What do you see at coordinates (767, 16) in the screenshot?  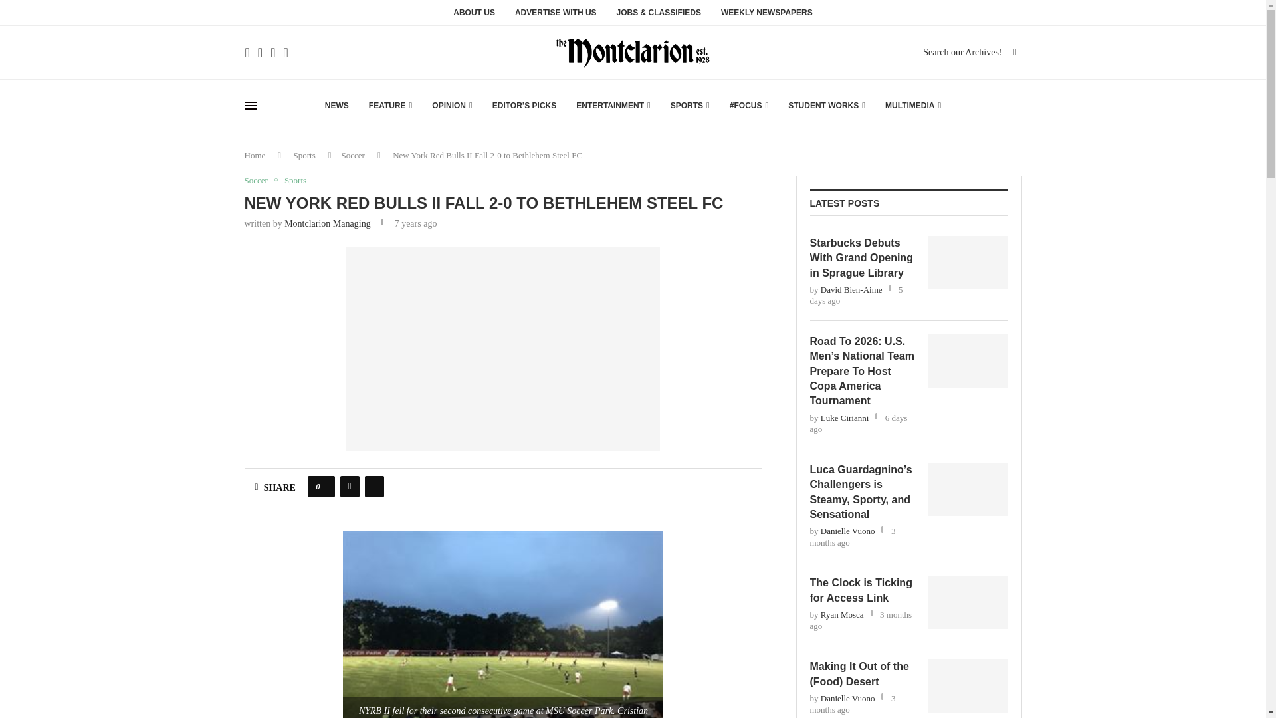 I see `WEEKLY NEWSPAPERS` at bounding box center [767, 16].